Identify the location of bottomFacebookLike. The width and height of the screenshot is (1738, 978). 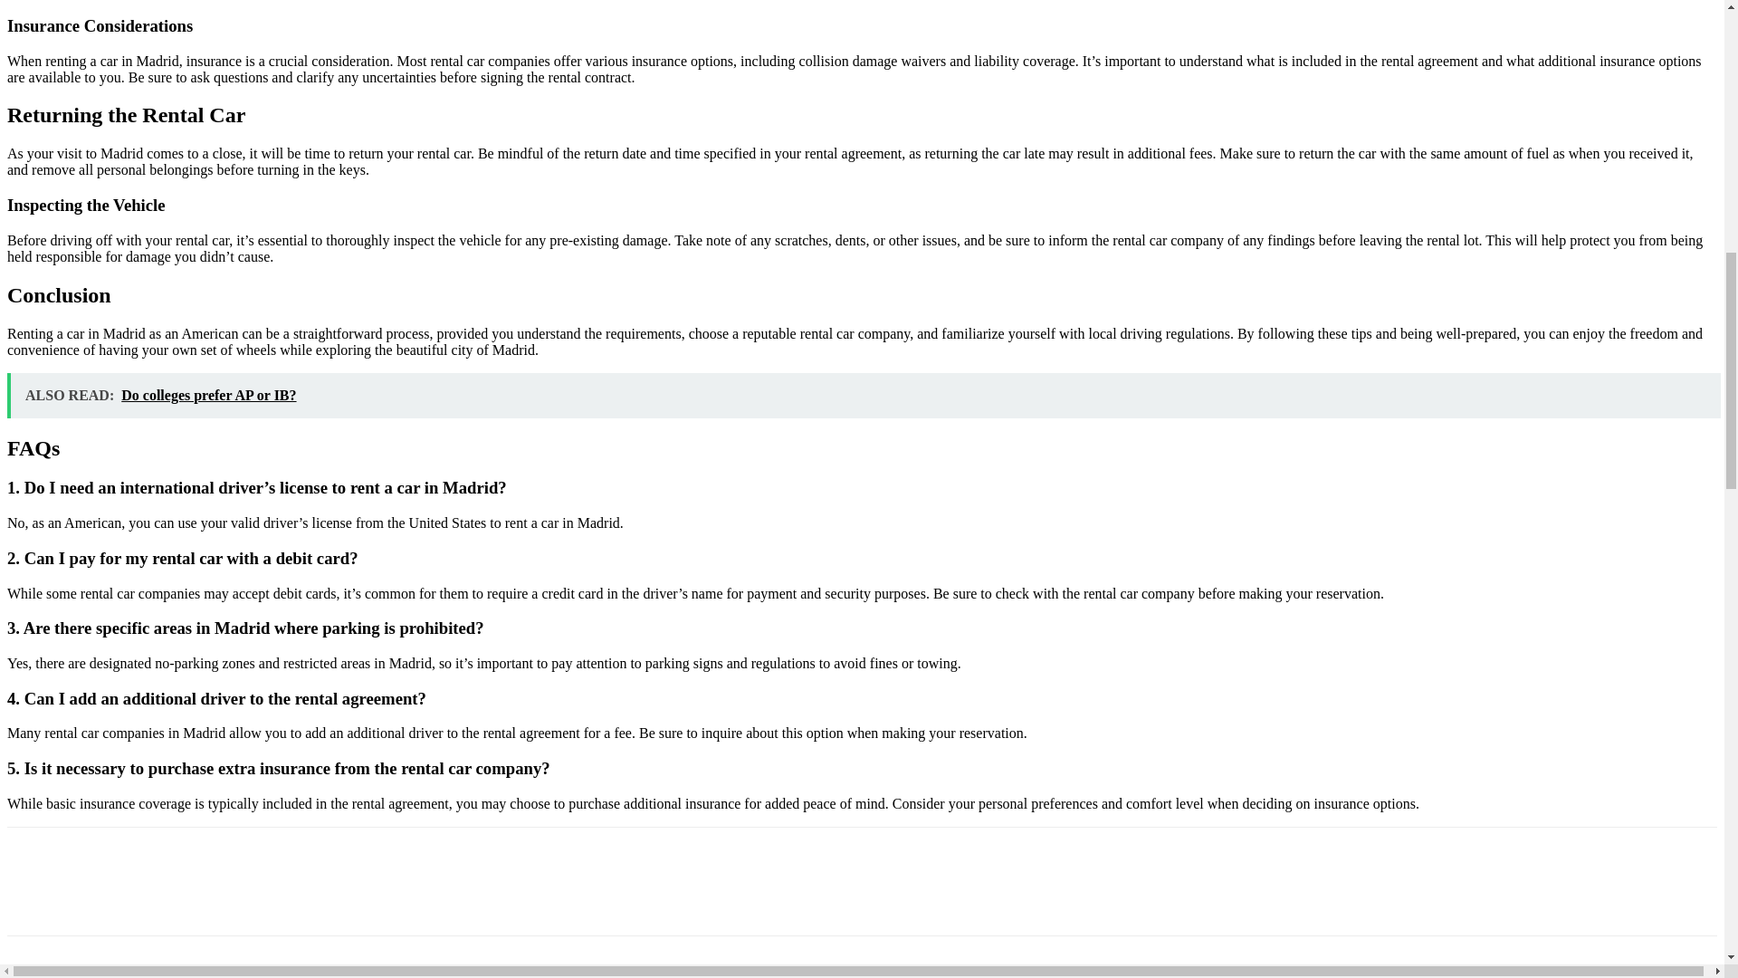
(142, 856).